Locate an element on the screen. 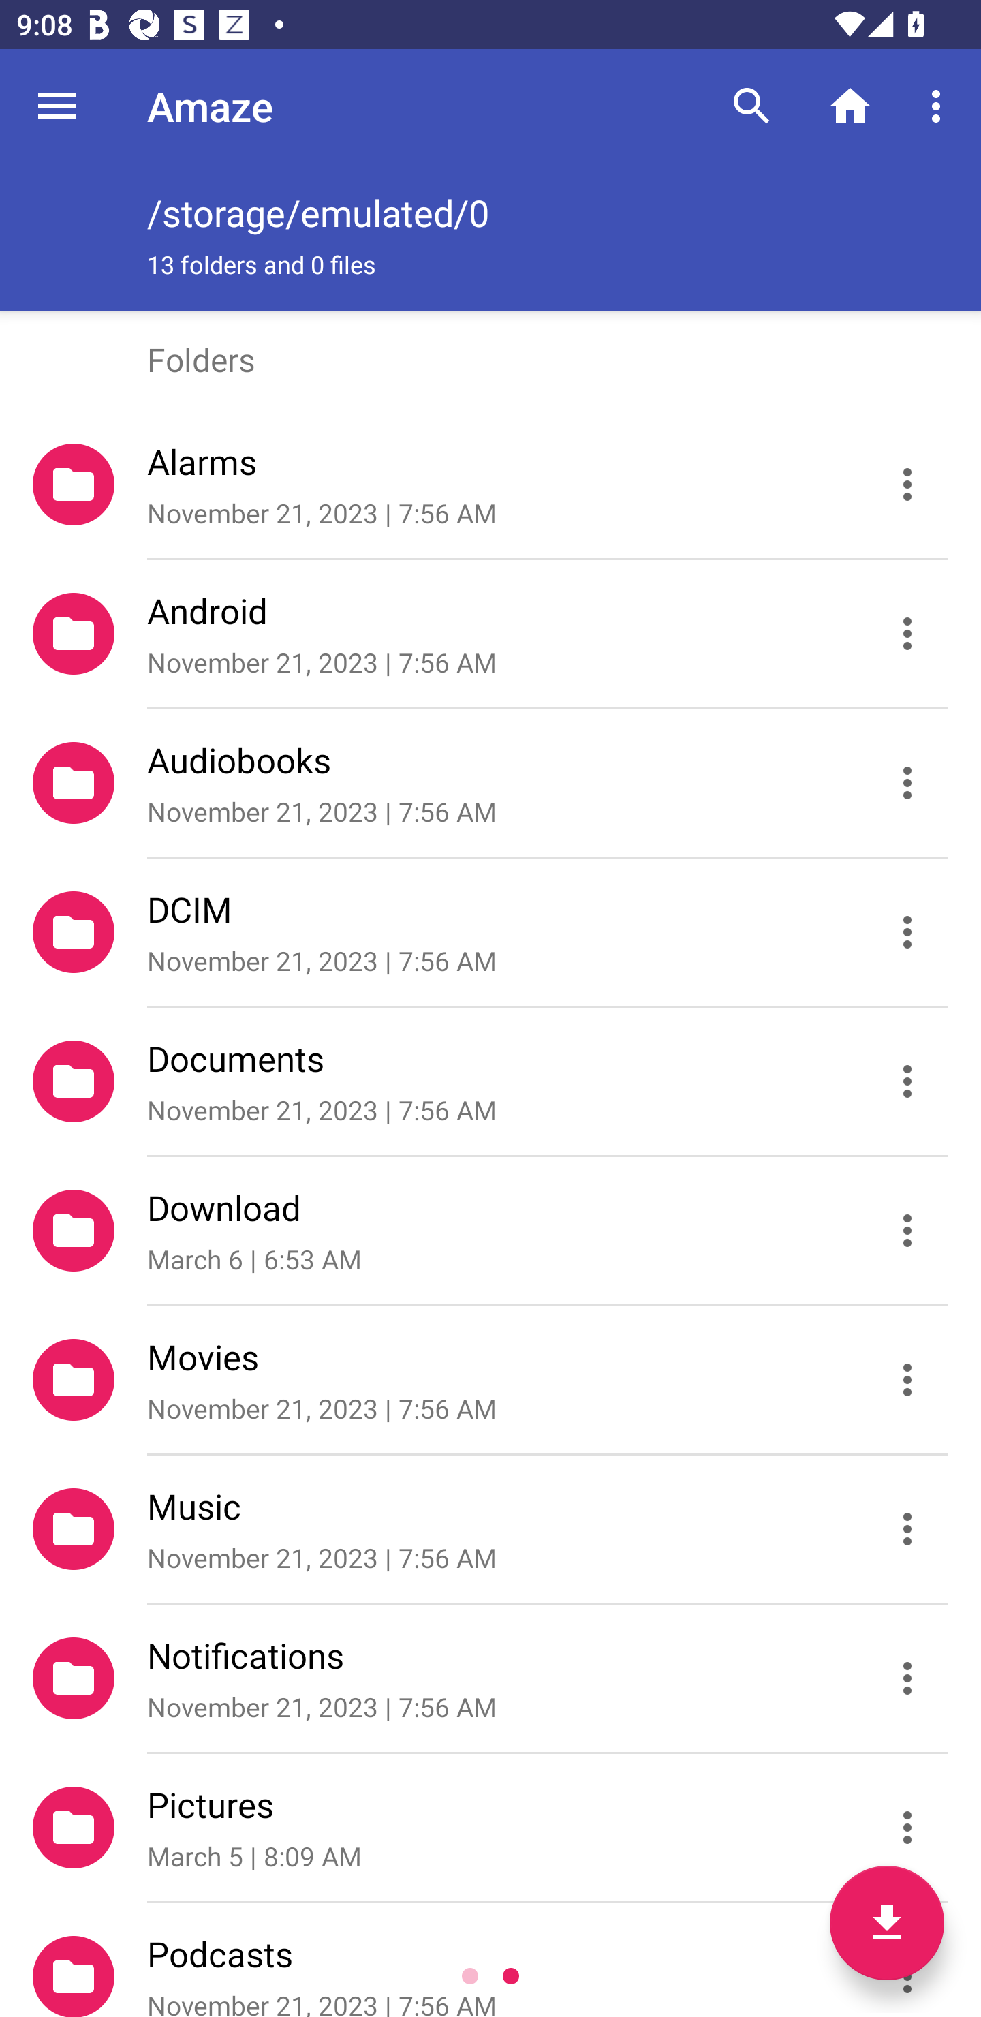  Home is located at coordinates (850, 105).